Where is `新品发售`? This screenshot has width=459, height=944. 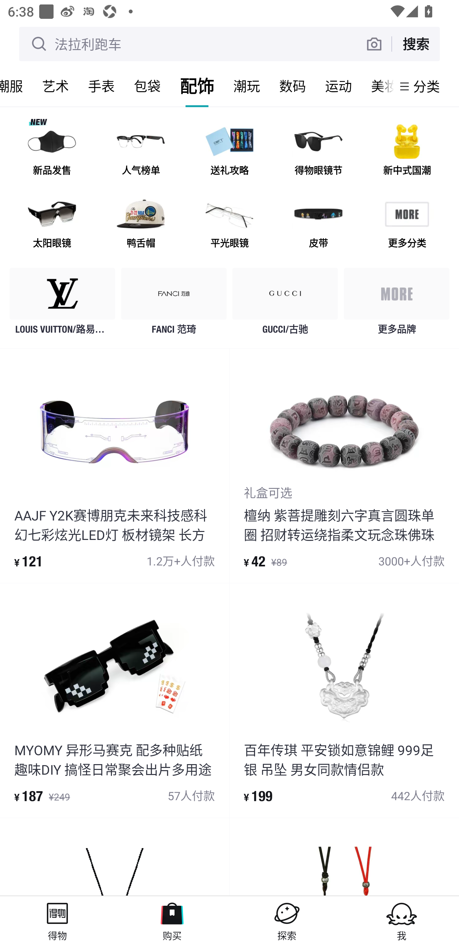
新品发售 is located at coordinates (52, 151).